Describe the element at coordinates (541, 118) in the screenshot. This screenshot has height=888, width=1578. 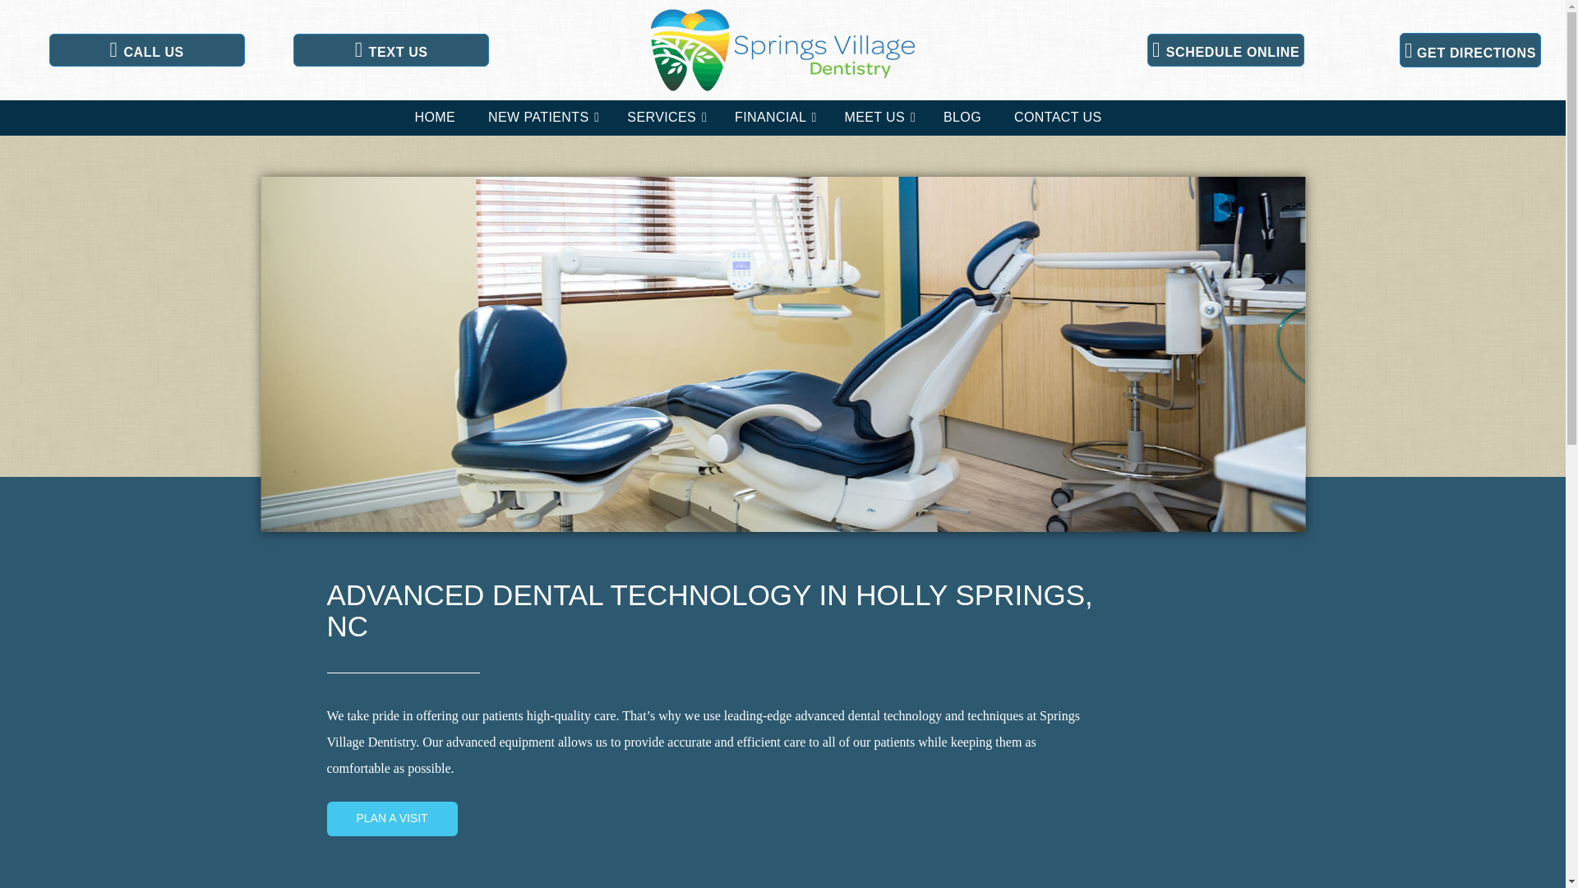
I see `NEW PATIENTS` at that location.